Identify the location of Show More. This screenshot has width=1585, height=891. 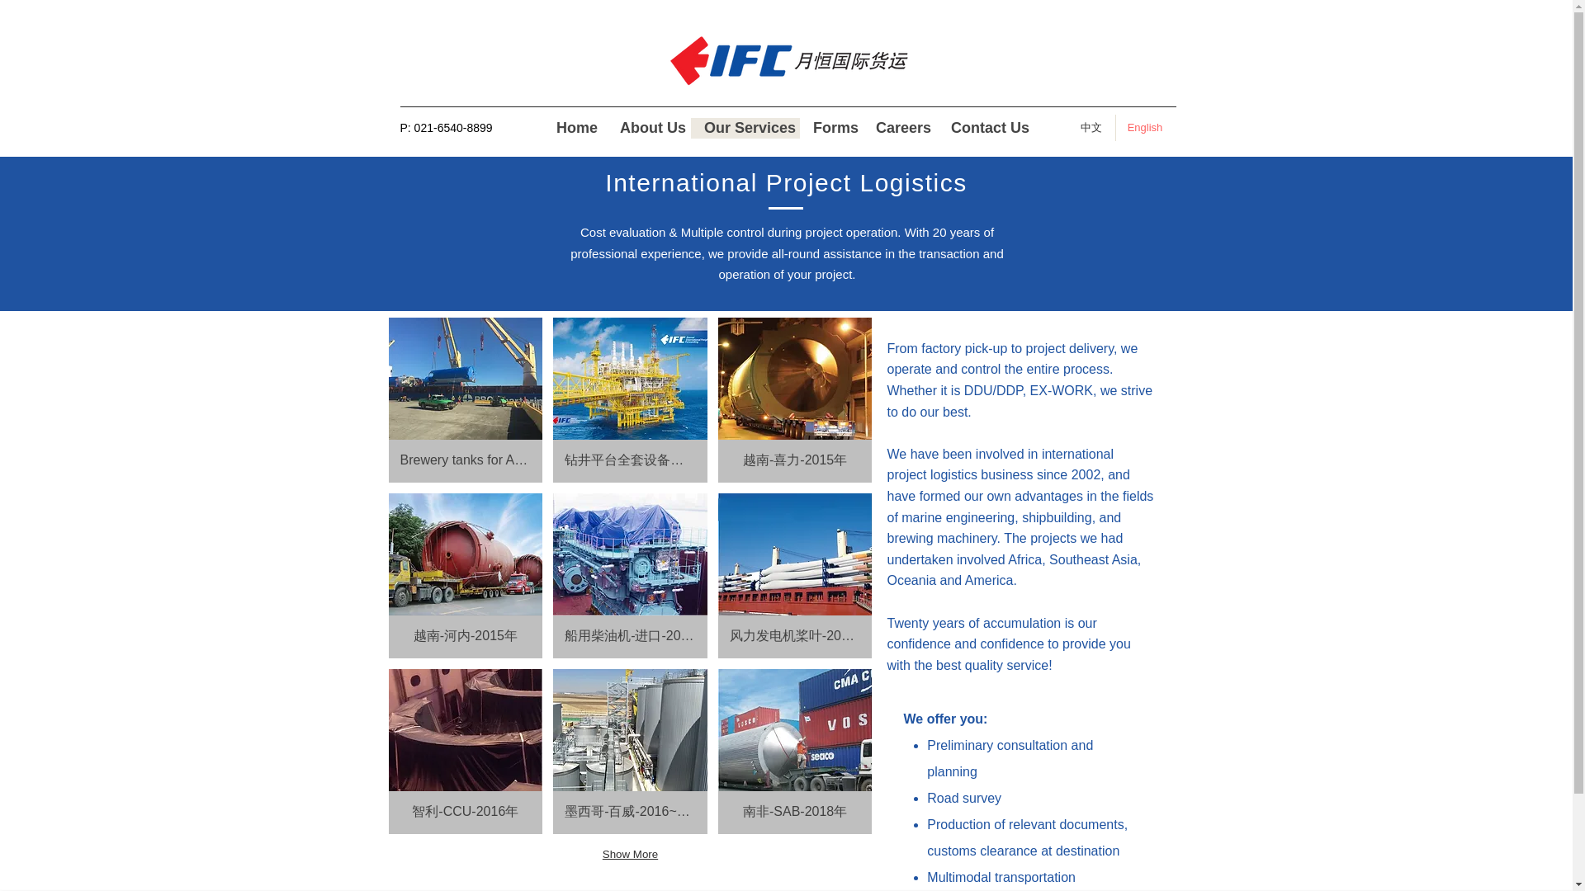
(631, 854).